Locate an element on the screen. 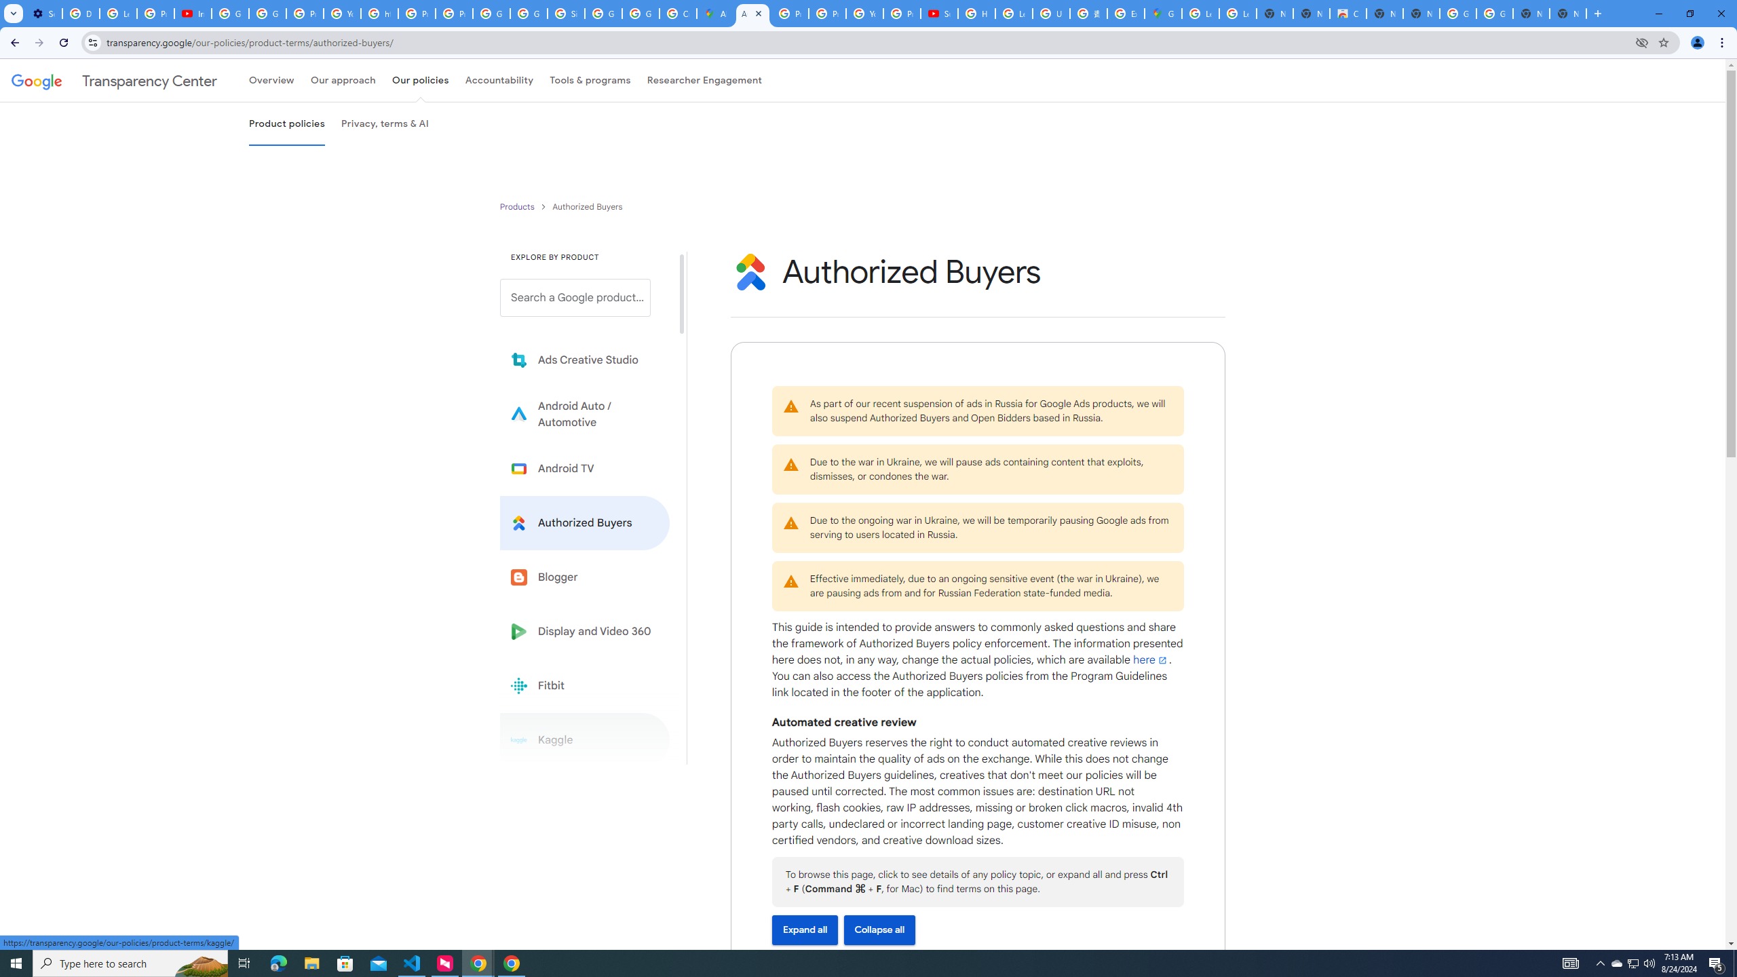 The image size is (1737, 977). Privacy, terms & AI is located at coordinates (385, 123).